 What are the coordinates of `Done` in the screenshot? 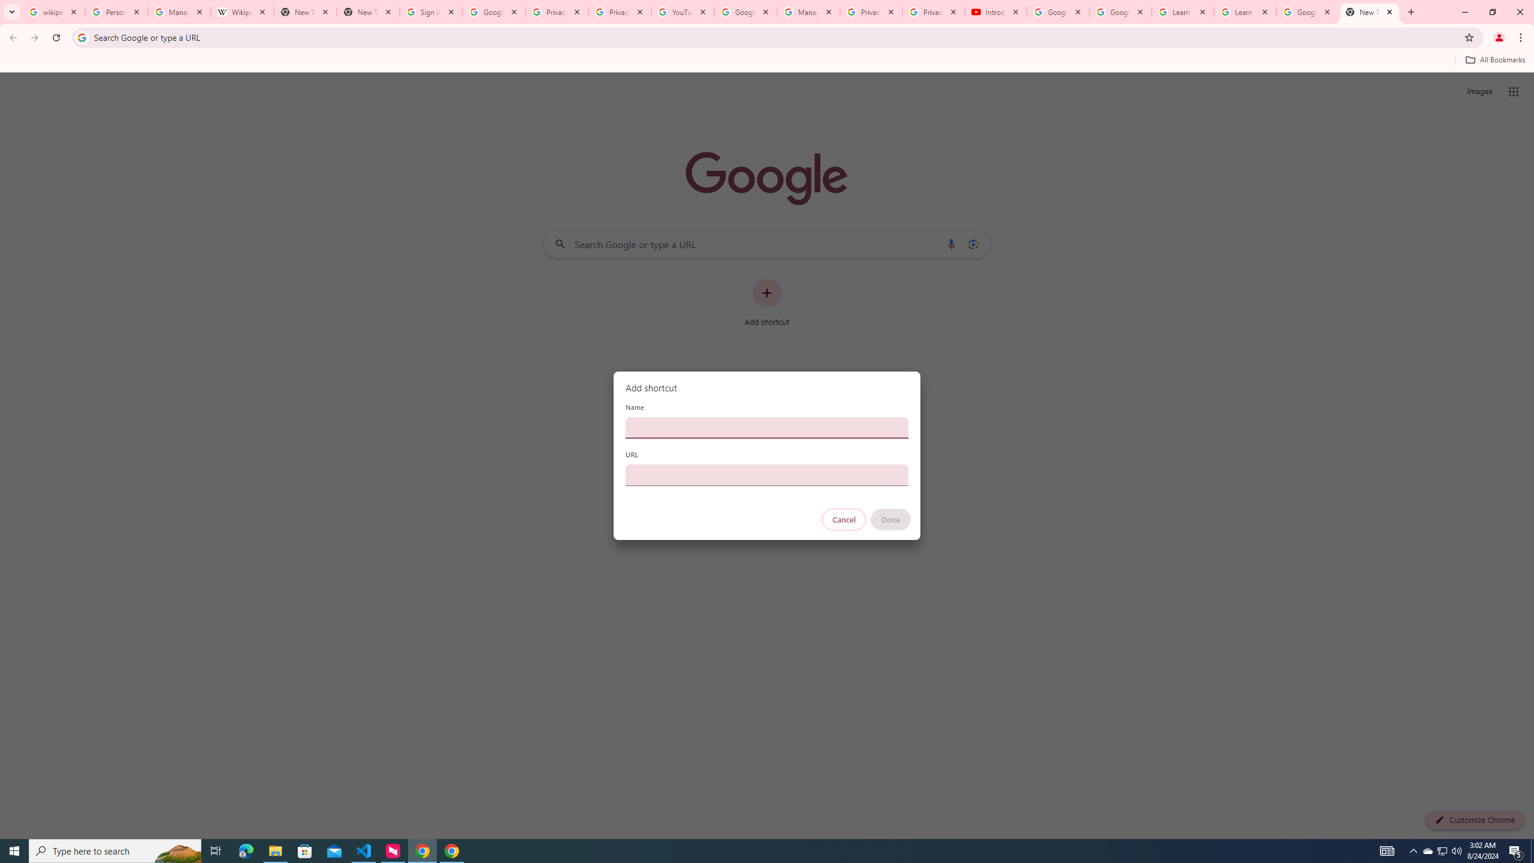 It's located at (891, 520).